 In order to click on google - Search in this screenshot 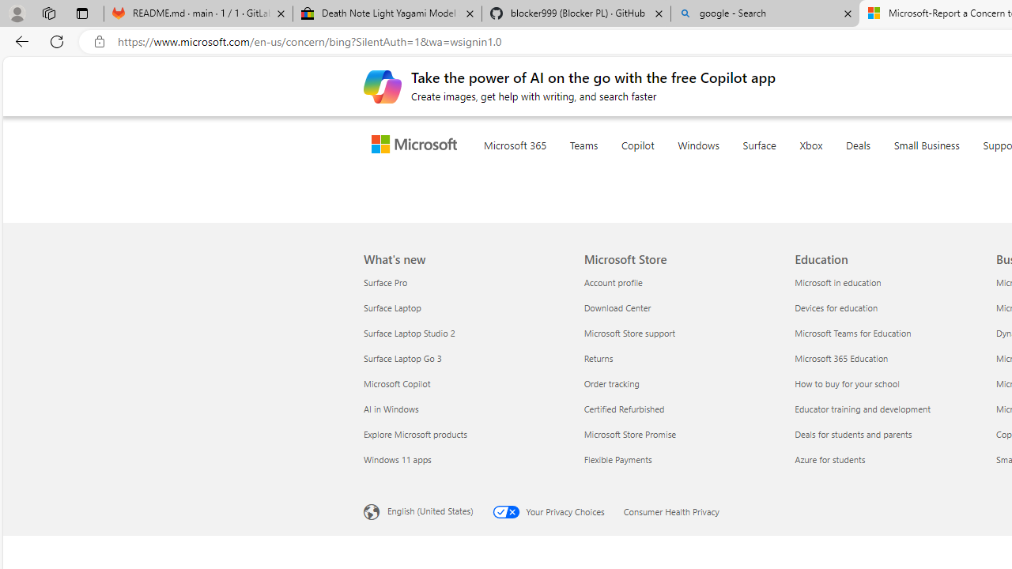, I will do `click(765, 14)`.